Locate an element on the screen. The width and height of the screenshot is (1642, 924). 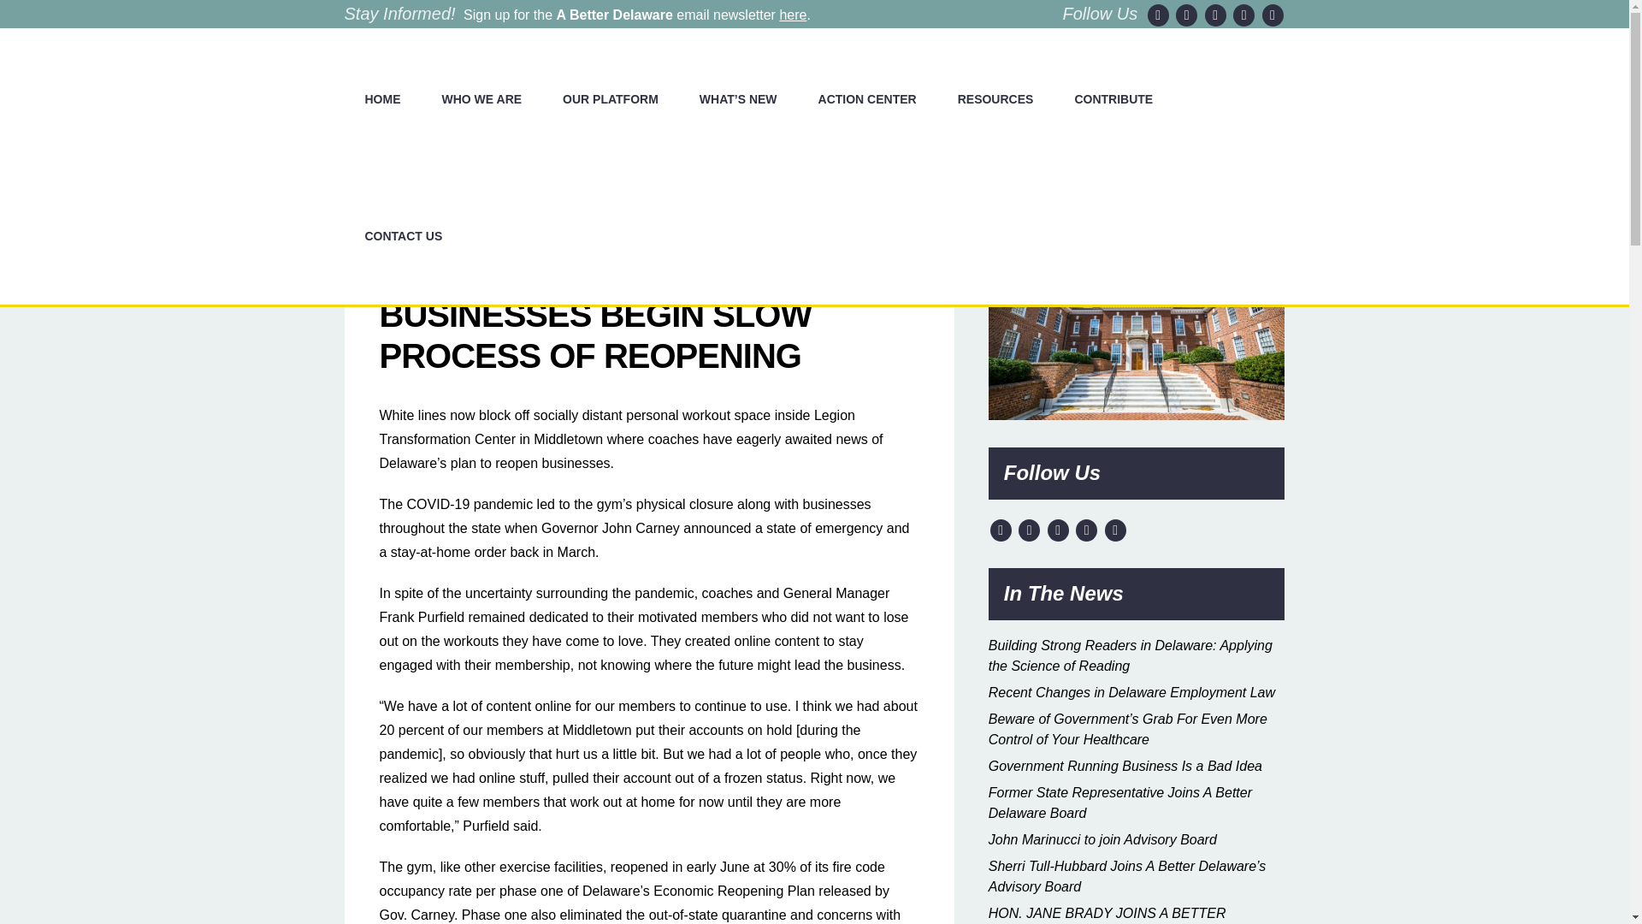
here is located at coordinates (792, 14).